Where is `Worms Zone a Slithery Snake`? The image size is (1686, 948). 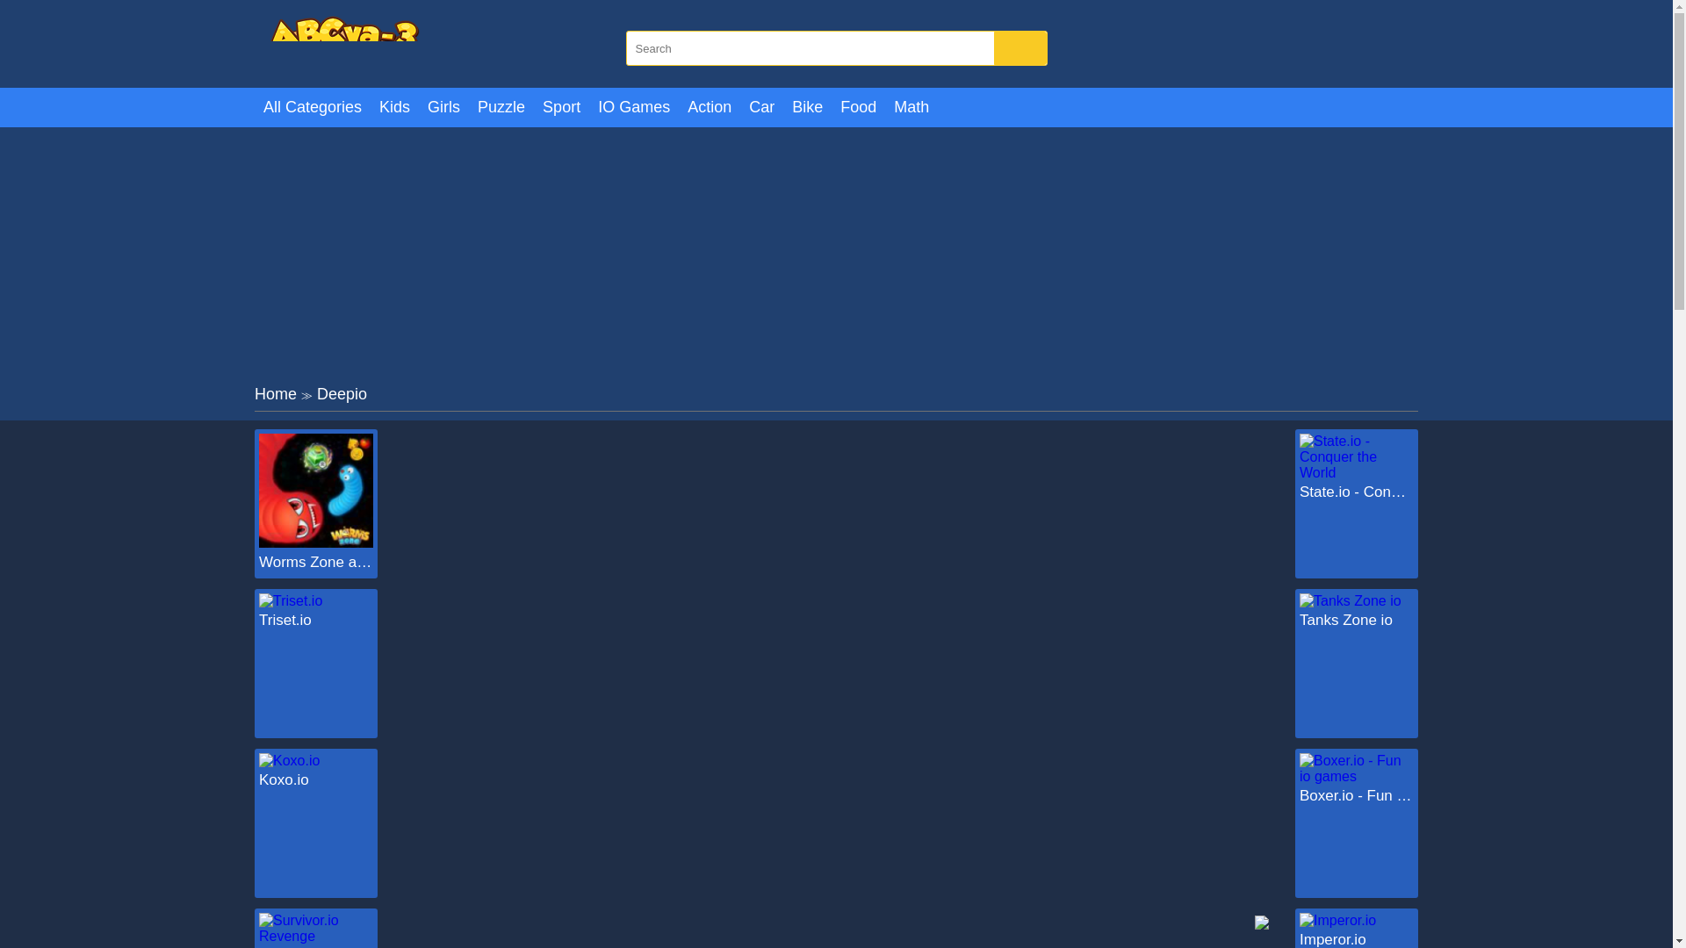
Worms Zone a Slithery Snake is located at coordinates (316, 542).